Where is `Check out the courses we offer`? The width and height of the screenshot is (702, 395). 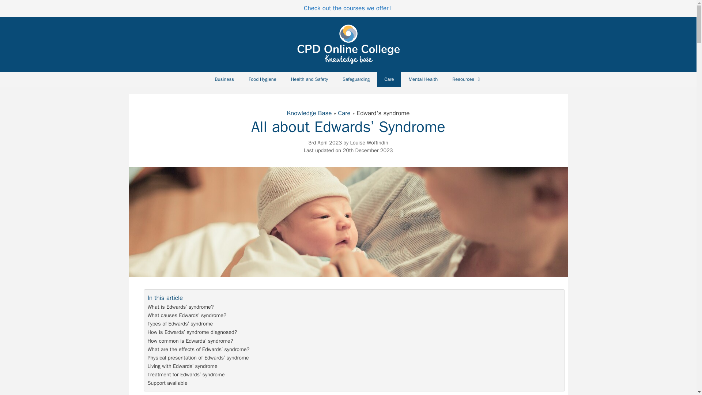
Check out the courses we offer is located at coordinates (348, 8).